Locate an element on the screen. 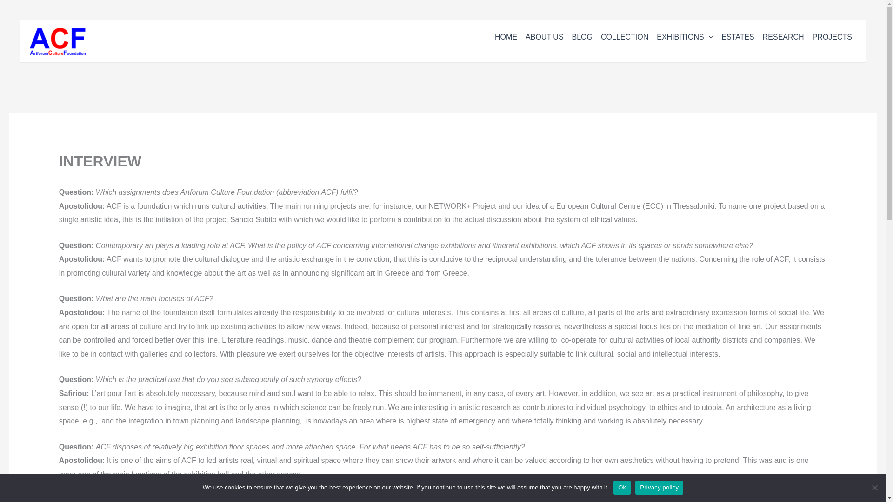 This screenshot has width=893, height=502. No is located at coordinates (874, 487).